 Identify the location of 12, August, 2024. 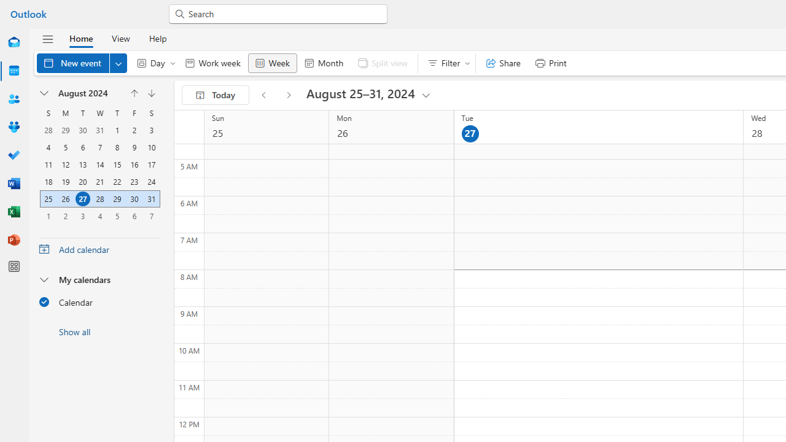
(65, 165).